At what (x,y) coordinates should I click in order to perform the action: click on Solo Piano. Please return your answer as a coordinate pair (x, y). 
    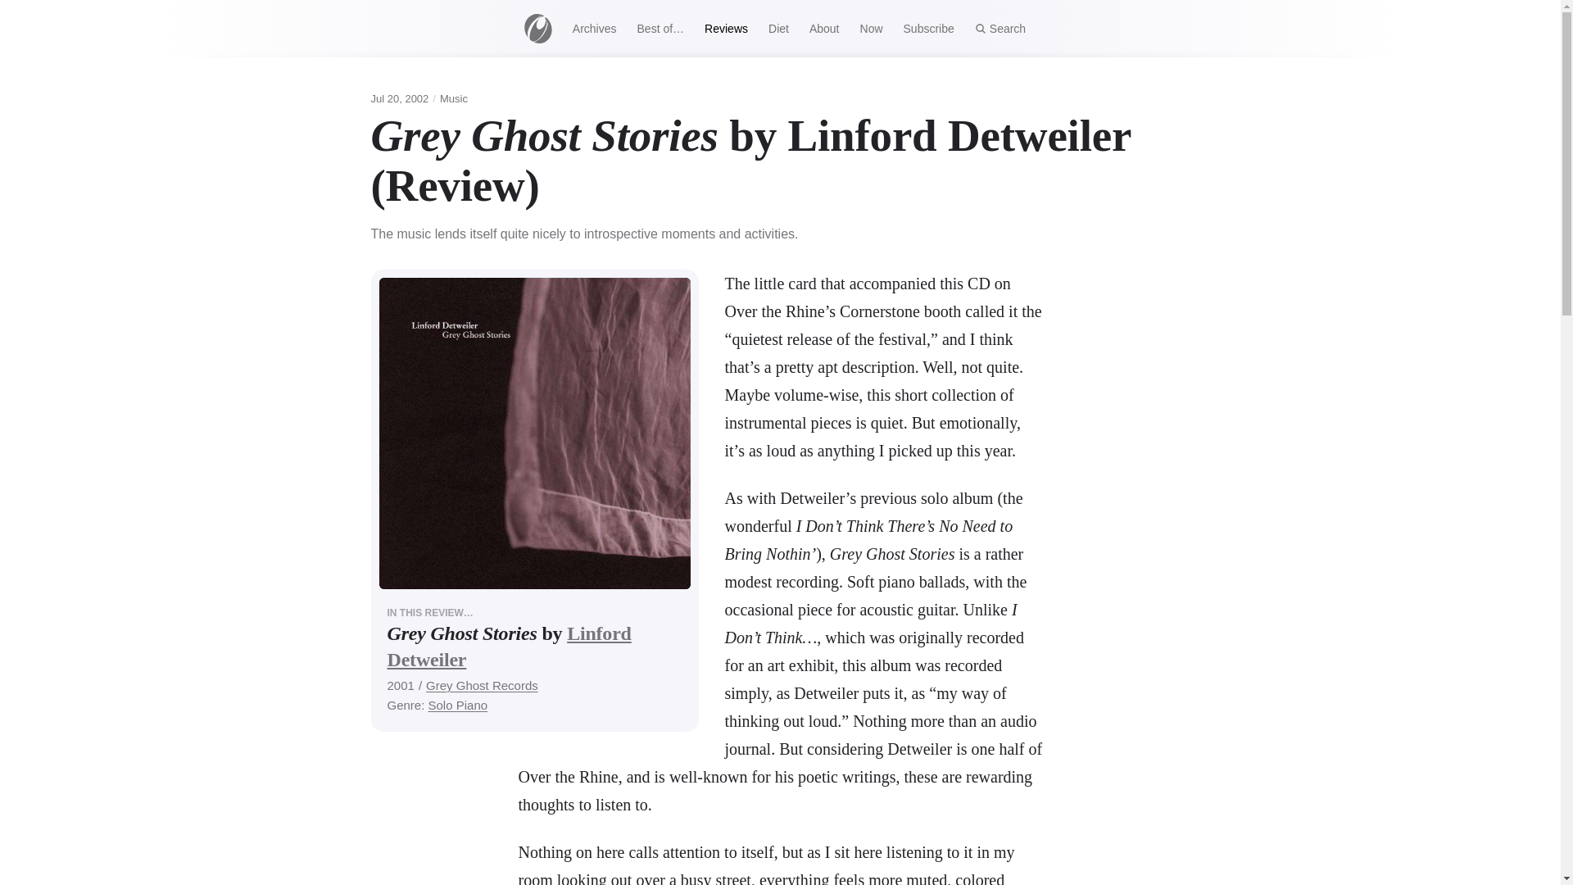
    Looking at the image, I should click on (457, 705).